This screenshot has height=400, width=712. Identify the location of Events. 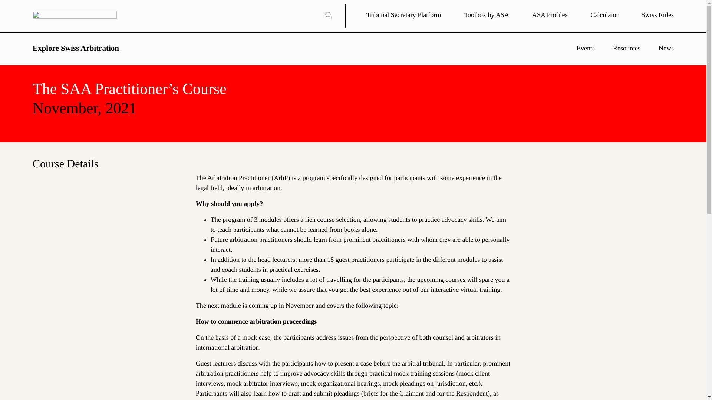
(578, 48).